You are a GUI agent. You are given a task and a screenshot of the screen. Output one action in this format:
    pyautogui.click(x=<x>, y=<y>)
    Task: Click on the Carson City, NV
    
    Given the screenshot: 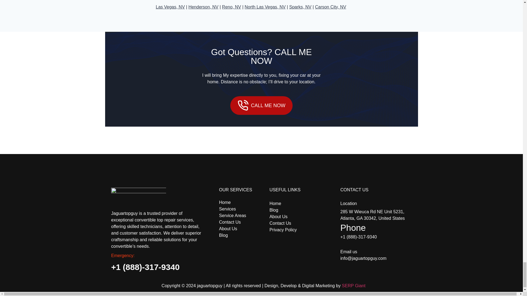 What is the action you would take?
    pyautogui.click(x=330, y=7)
    